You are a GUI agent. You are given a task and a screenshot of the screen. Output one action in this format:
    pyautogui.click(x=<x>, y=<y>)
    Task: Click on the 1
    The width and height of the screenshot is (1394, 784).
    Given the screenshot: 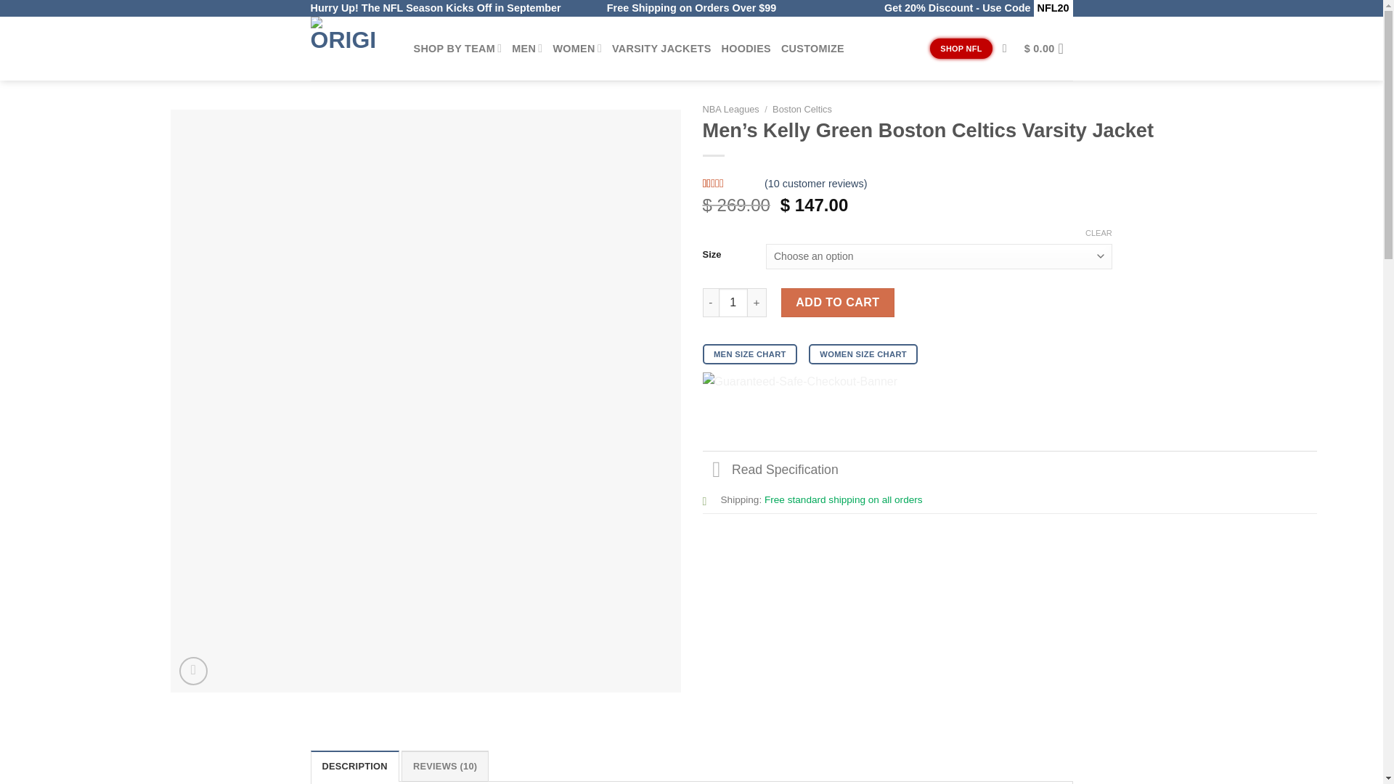 What is the action you would take?
    pyautogui.click(x=733, y=303)
    